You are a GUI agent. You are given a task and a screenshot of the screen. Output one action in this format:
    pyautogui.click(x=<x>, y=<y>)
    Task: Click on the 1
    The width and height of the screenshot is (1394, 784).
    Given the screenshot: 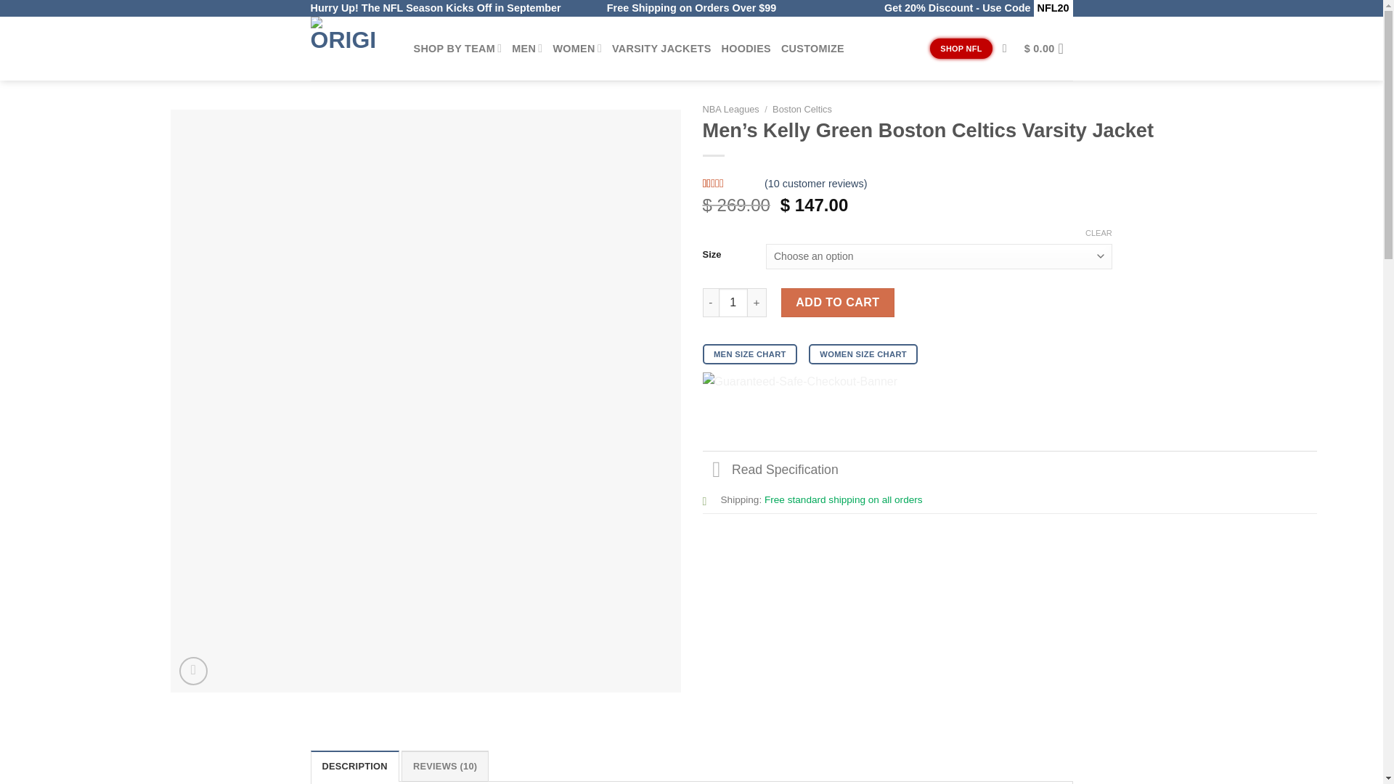 What is the action you would take?
    pyautogui.click(x=733, y=303)
    